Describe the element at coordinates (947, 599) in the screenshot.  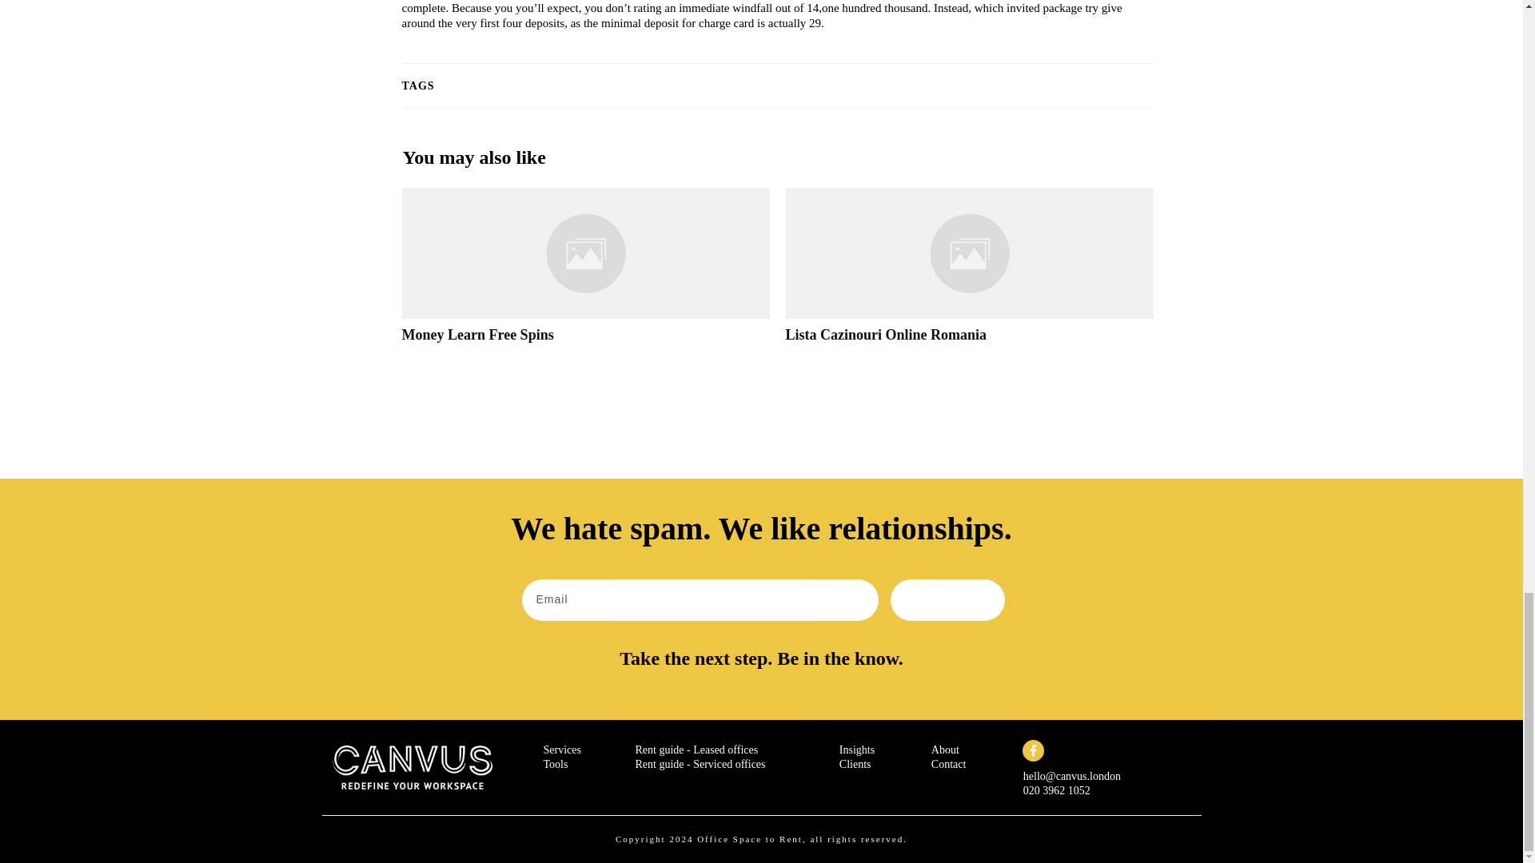
I see `Subscribe` at that location.